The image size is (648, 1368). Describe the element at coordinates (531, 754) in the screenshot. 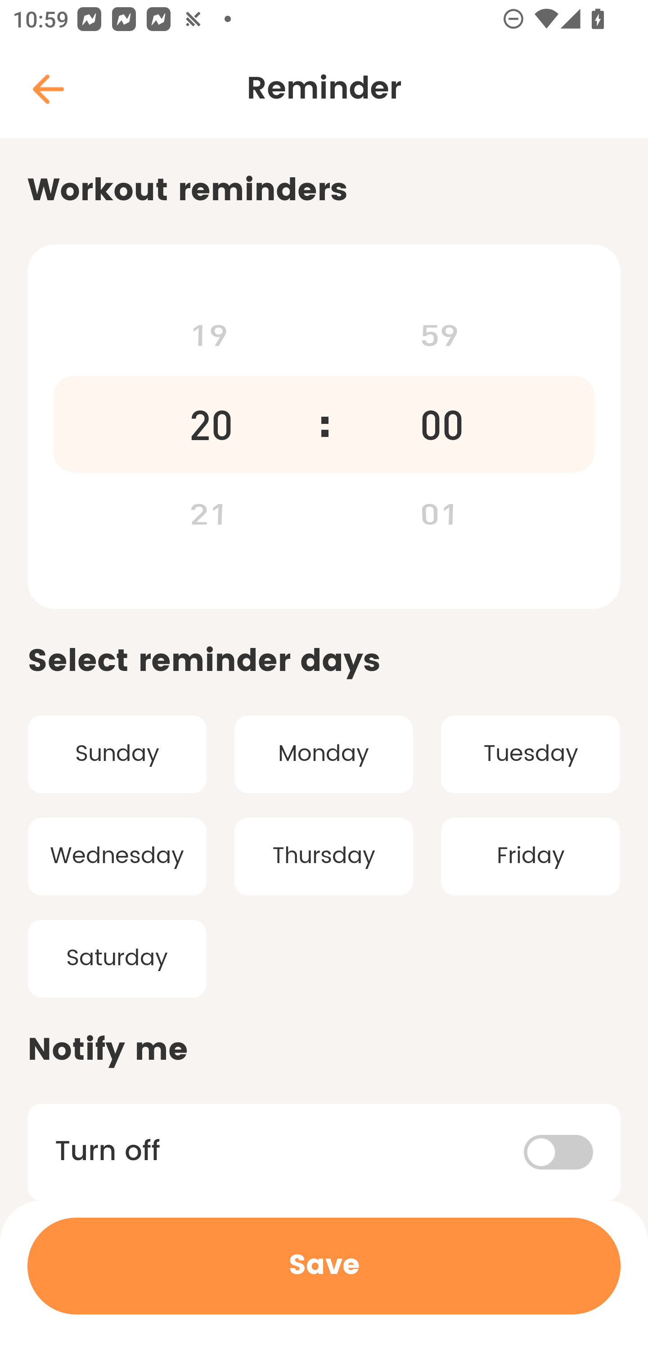

I see `Tuesday` at that location.